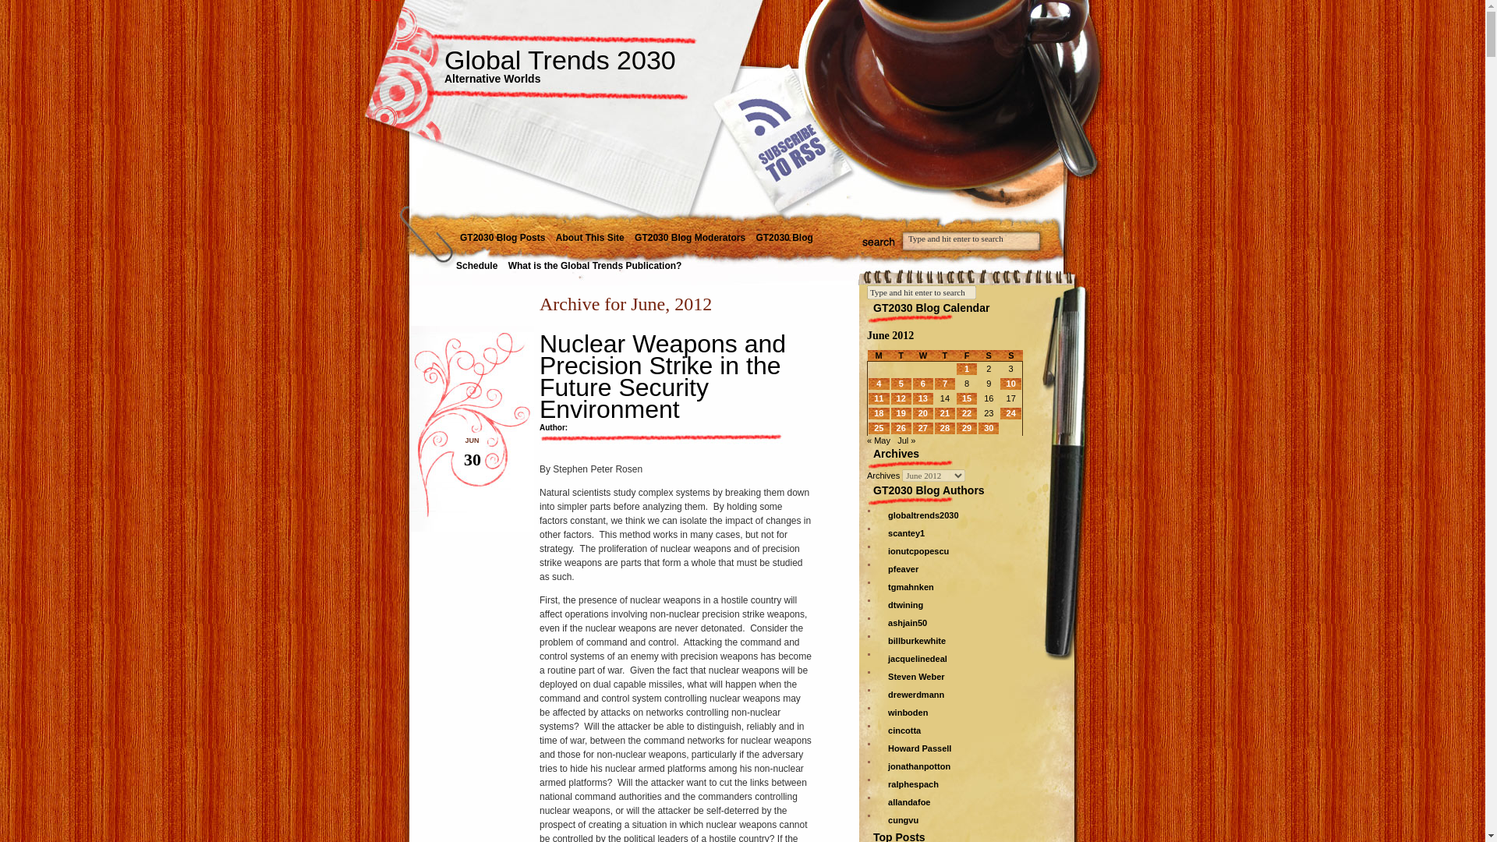 The height and width of the screenshot is (842, 1497). What do you see at coordinates (590, 239) in the screenshot?
I see `About This Site` at bounding box center [590, 239].